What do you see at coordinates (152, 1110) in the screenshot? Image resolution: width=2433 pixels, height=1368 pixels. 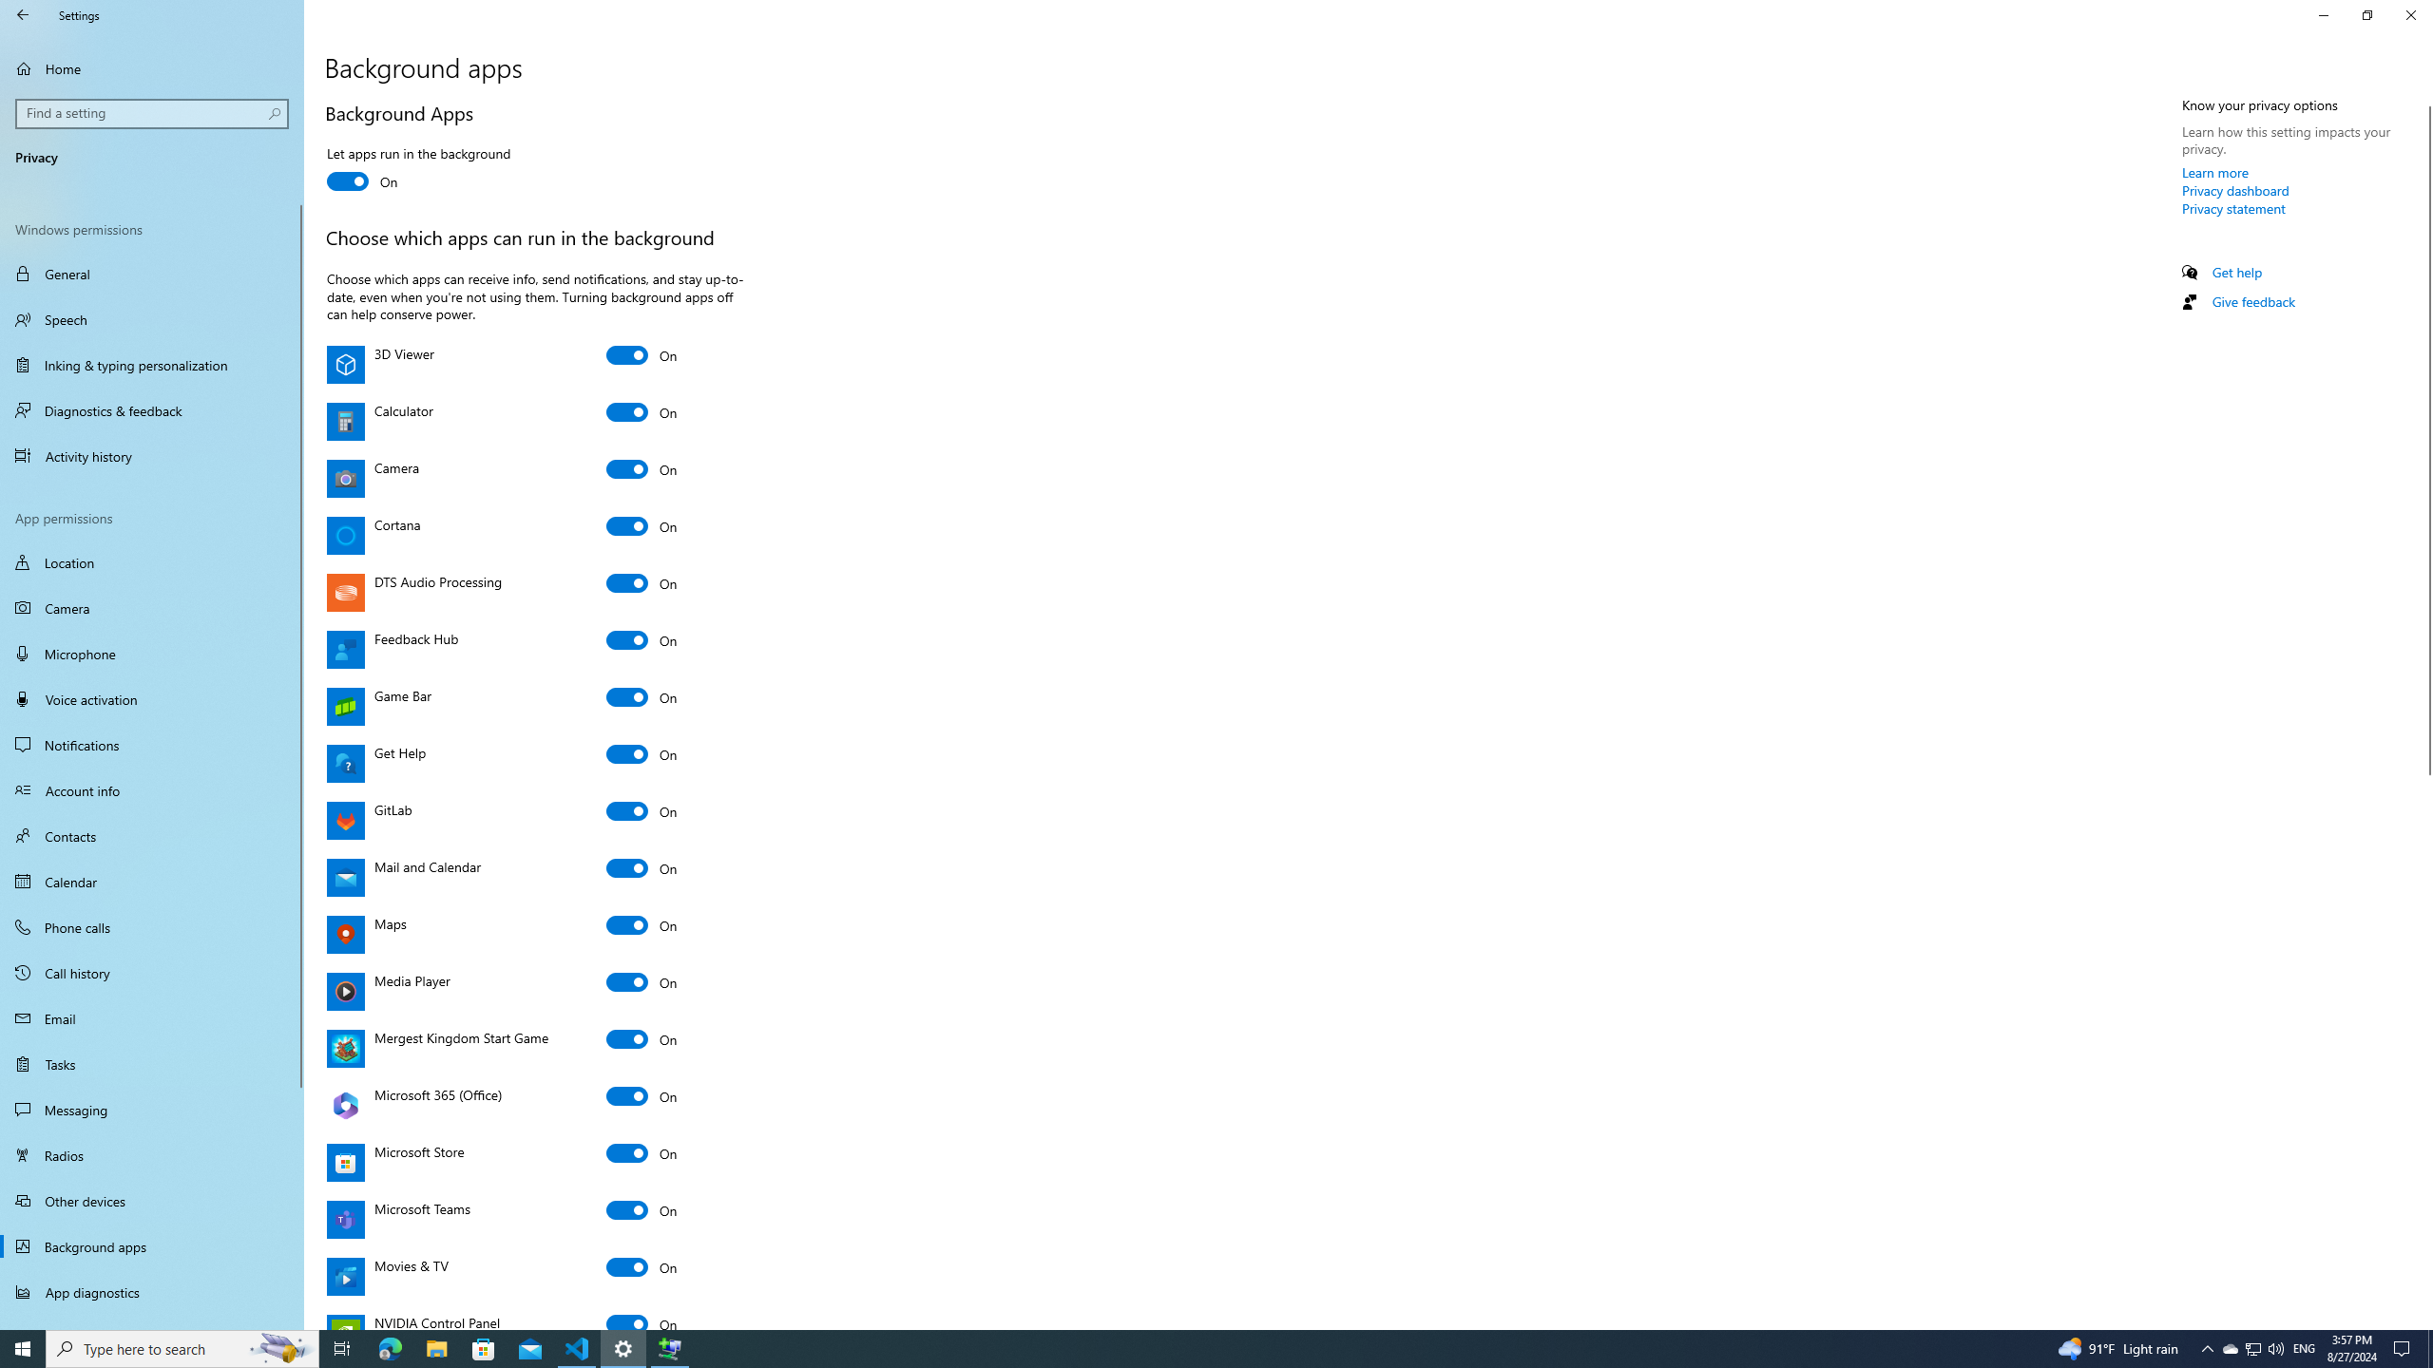 I see `Messaging` at bounding box center [152, 1110].